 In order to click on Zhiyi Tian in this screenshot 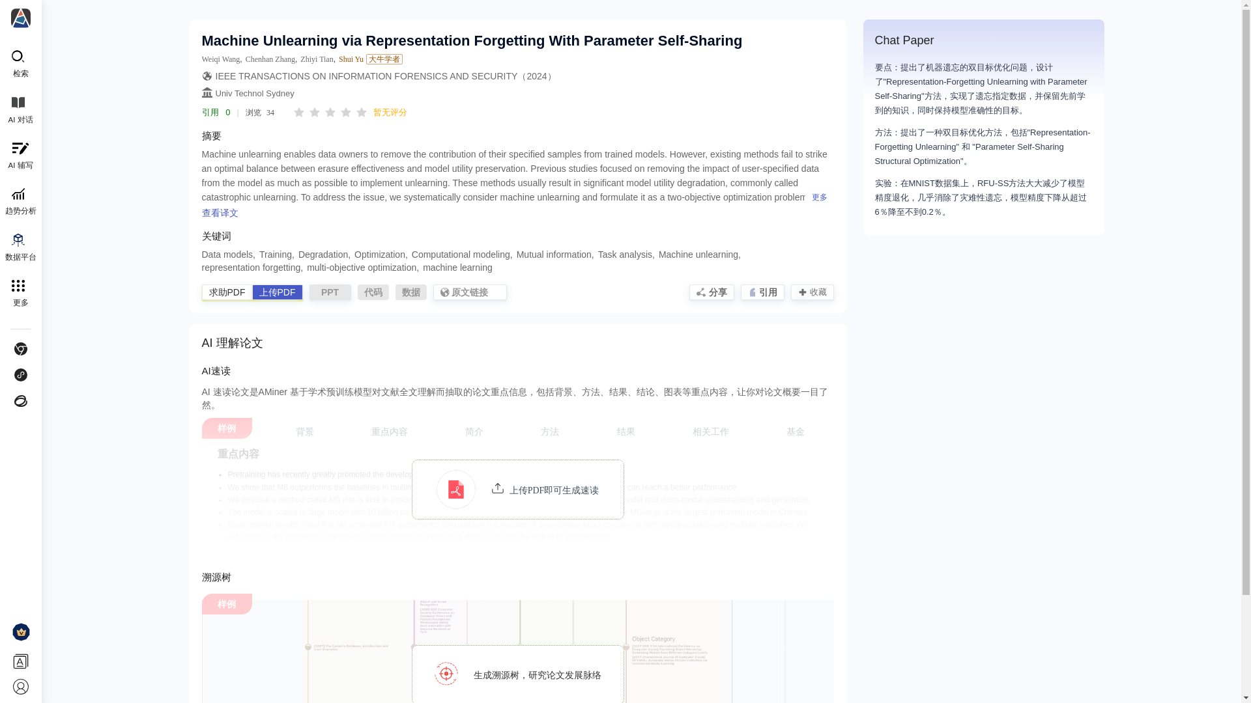, I will do `click(316, 60)`.